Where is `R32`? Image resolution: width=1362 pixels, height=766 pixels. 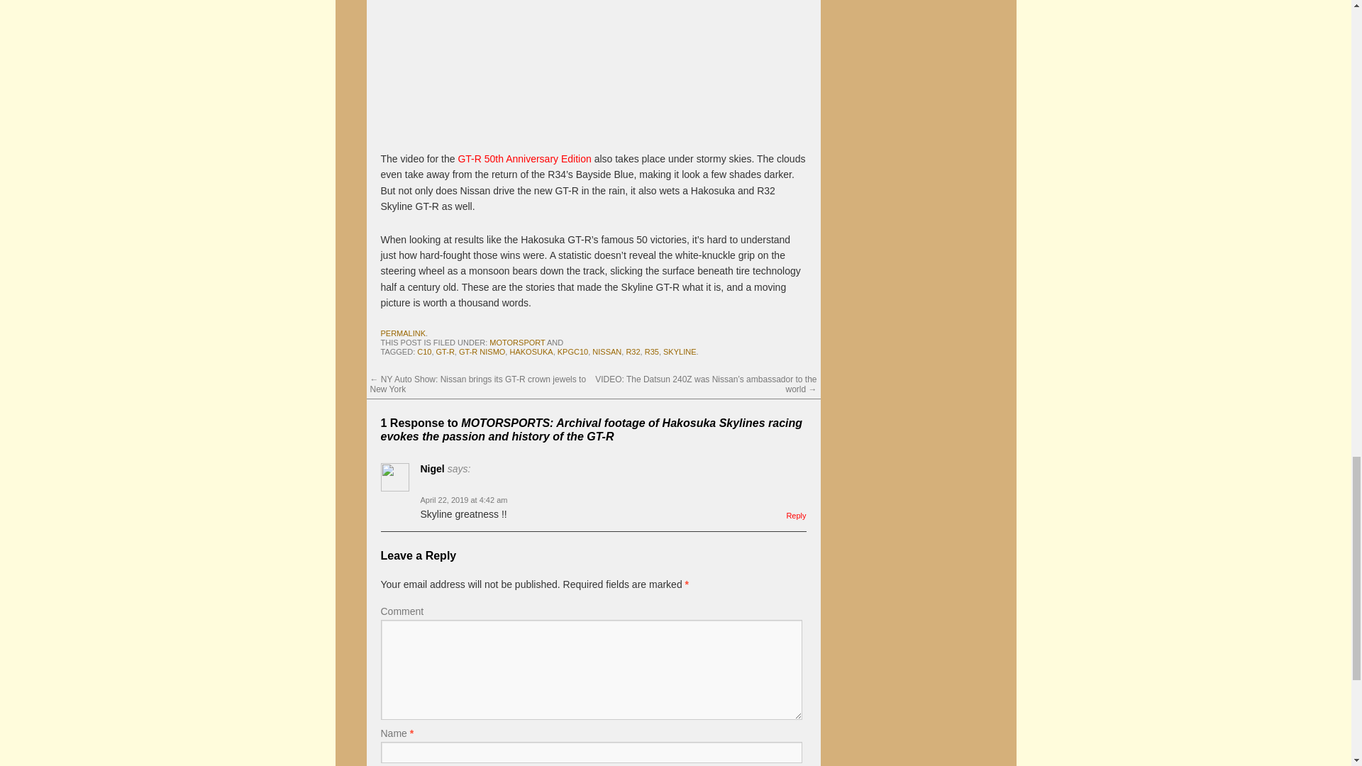
R32 is located at coordinates (633, 352).